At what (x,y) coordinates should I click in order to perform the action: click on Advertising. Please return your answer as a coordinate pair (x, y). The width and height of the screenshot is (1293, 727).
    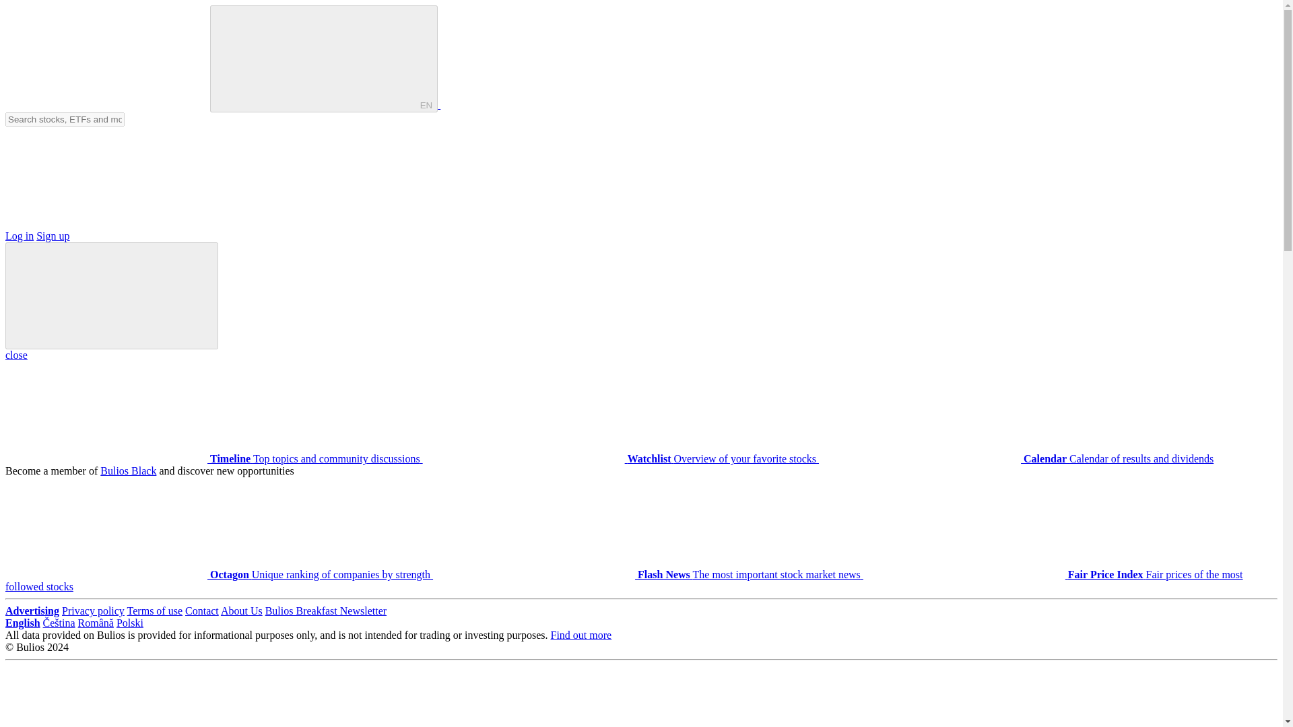
    Looking at the image, I should click on (32, 610).